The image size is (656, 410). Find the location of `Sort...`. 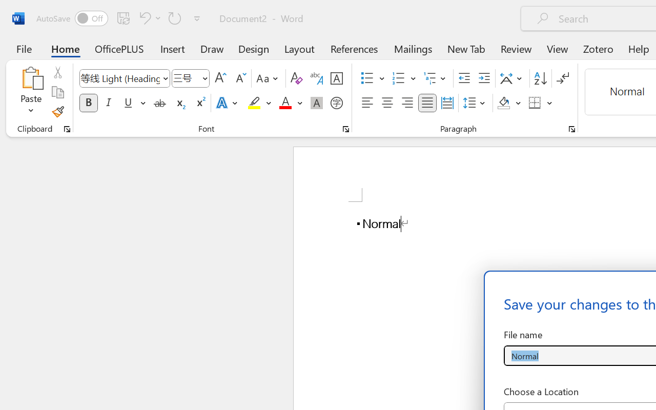

Sort... is located at coordinates (540, 78).